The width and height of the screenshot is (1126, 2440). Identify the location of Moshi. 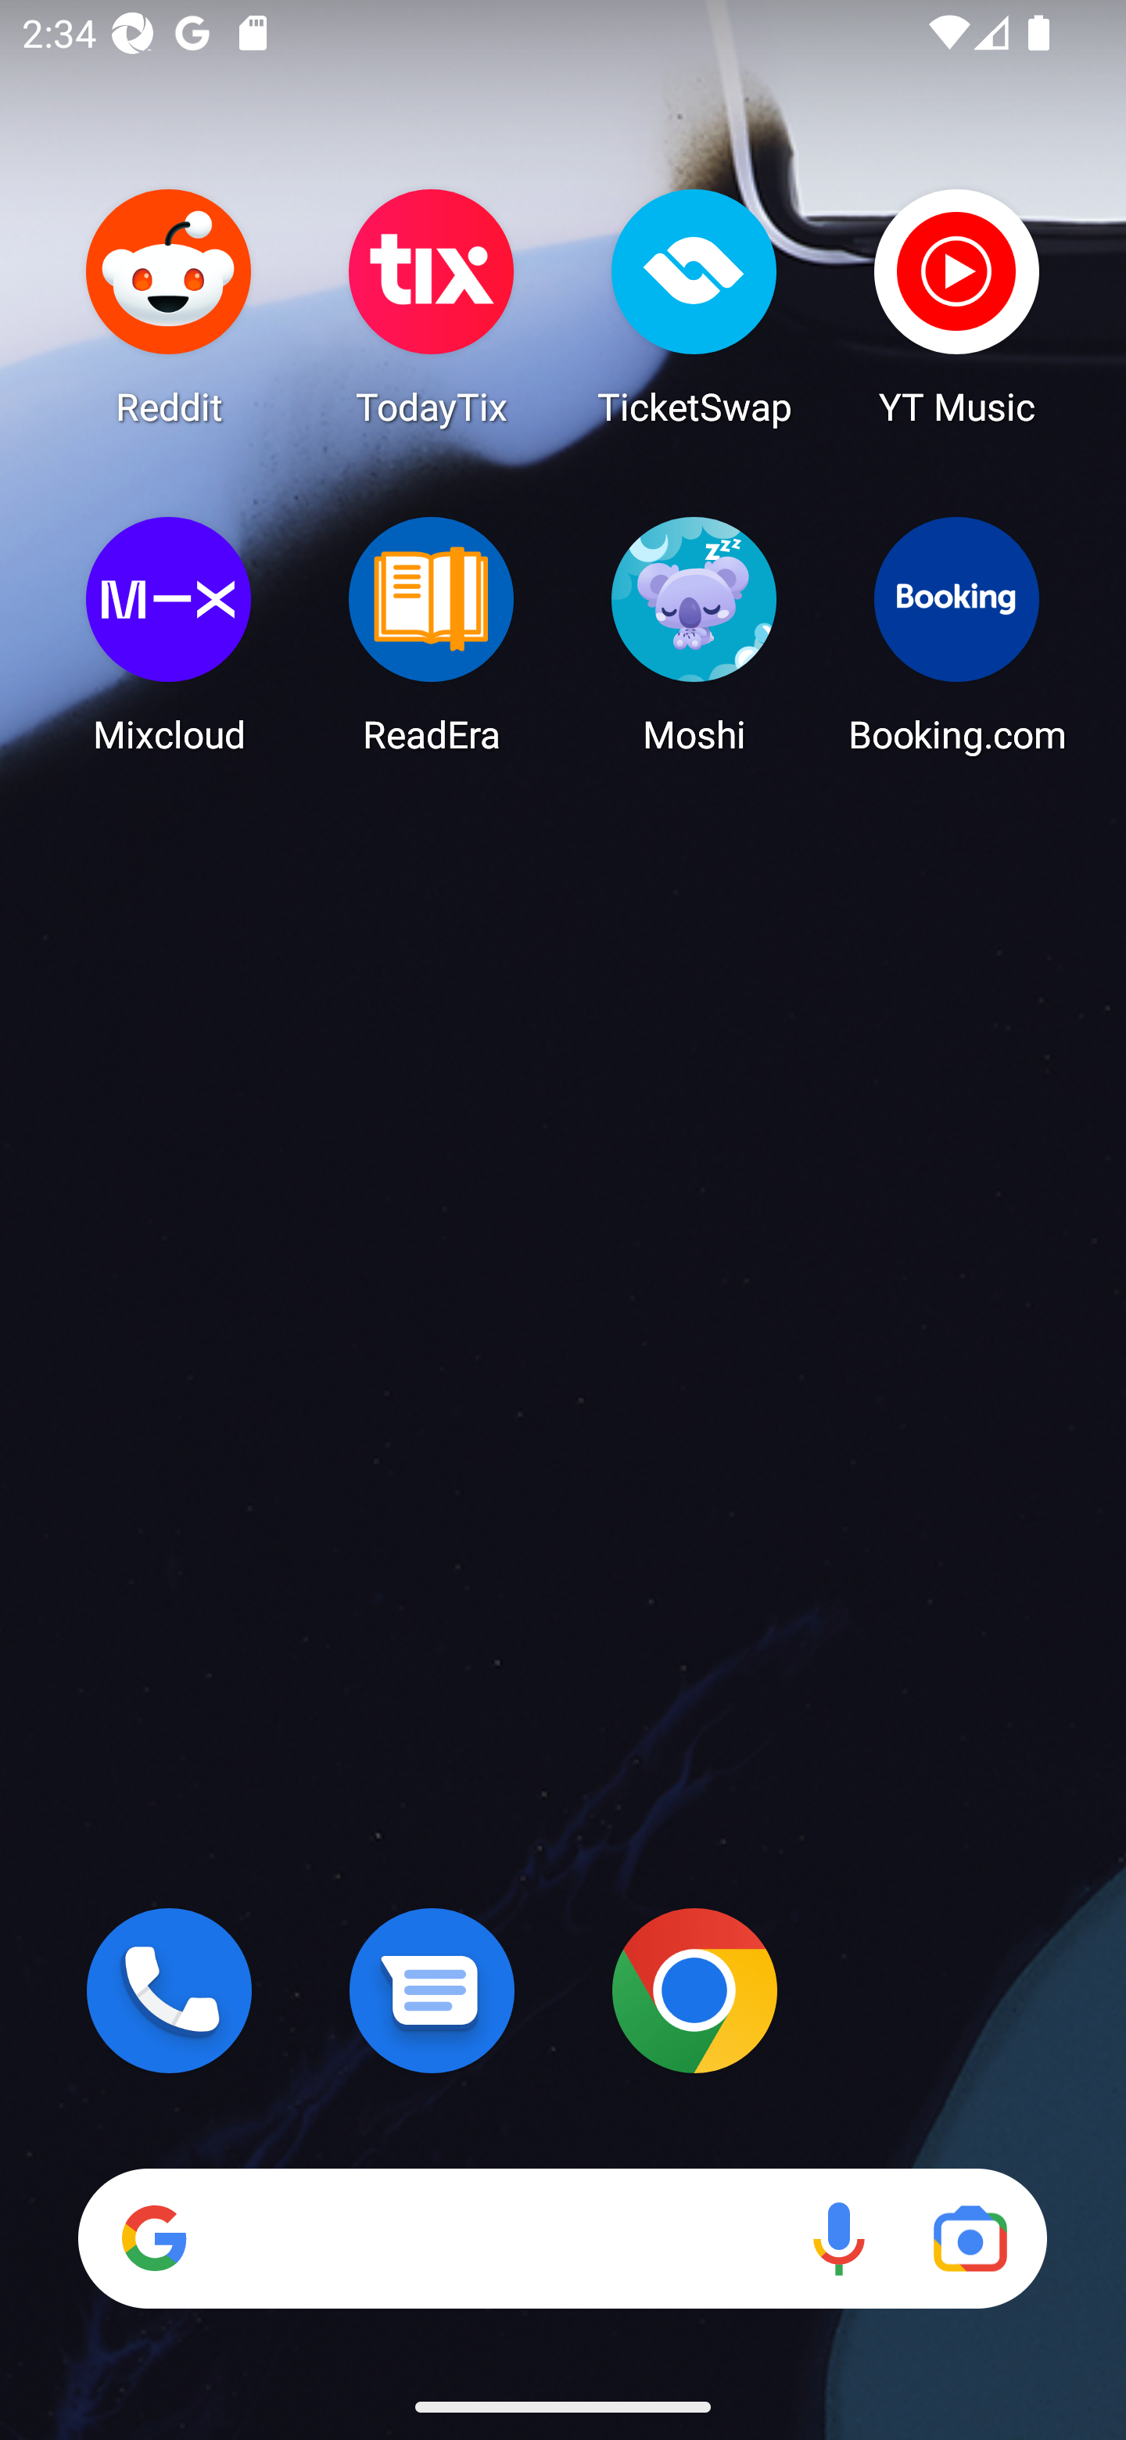
(694, 634).